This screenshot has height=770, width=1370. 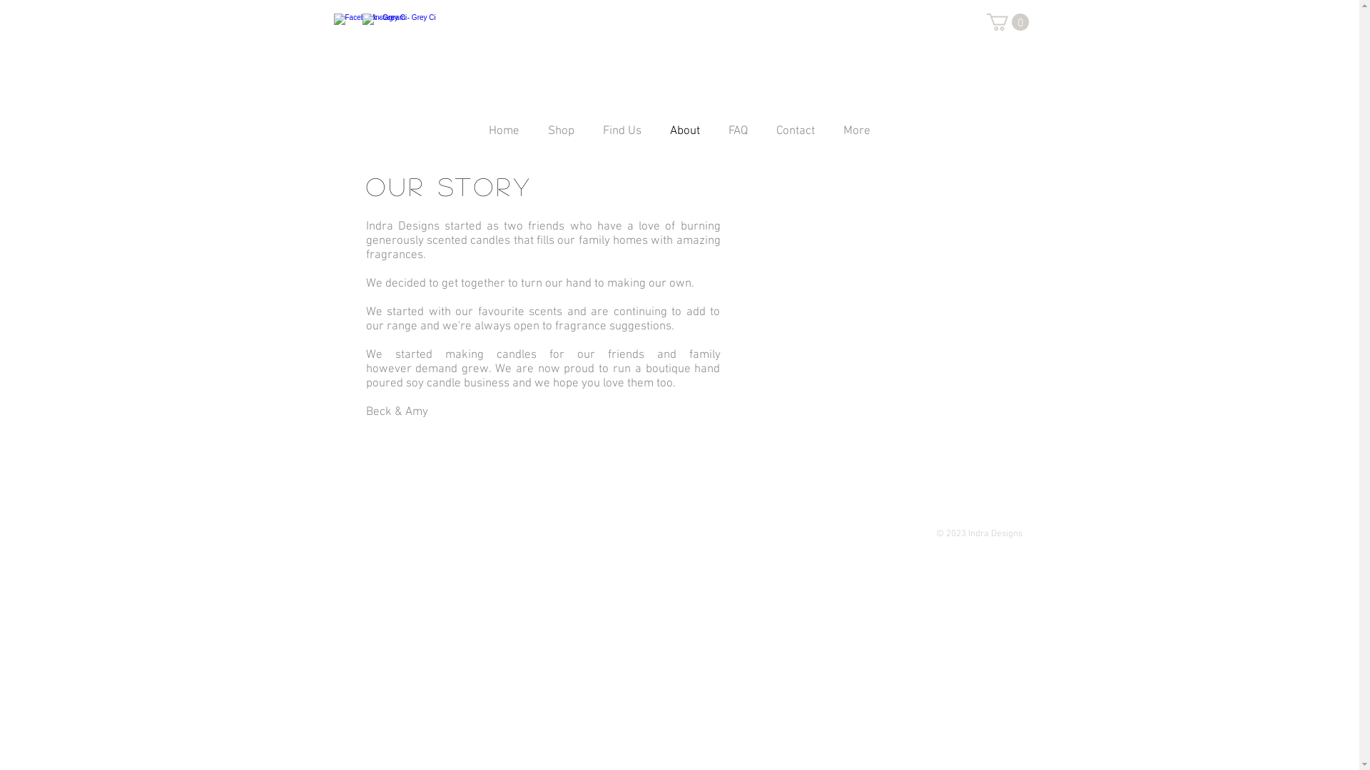 I want to click on Find Us, so click(x=622, y=135).